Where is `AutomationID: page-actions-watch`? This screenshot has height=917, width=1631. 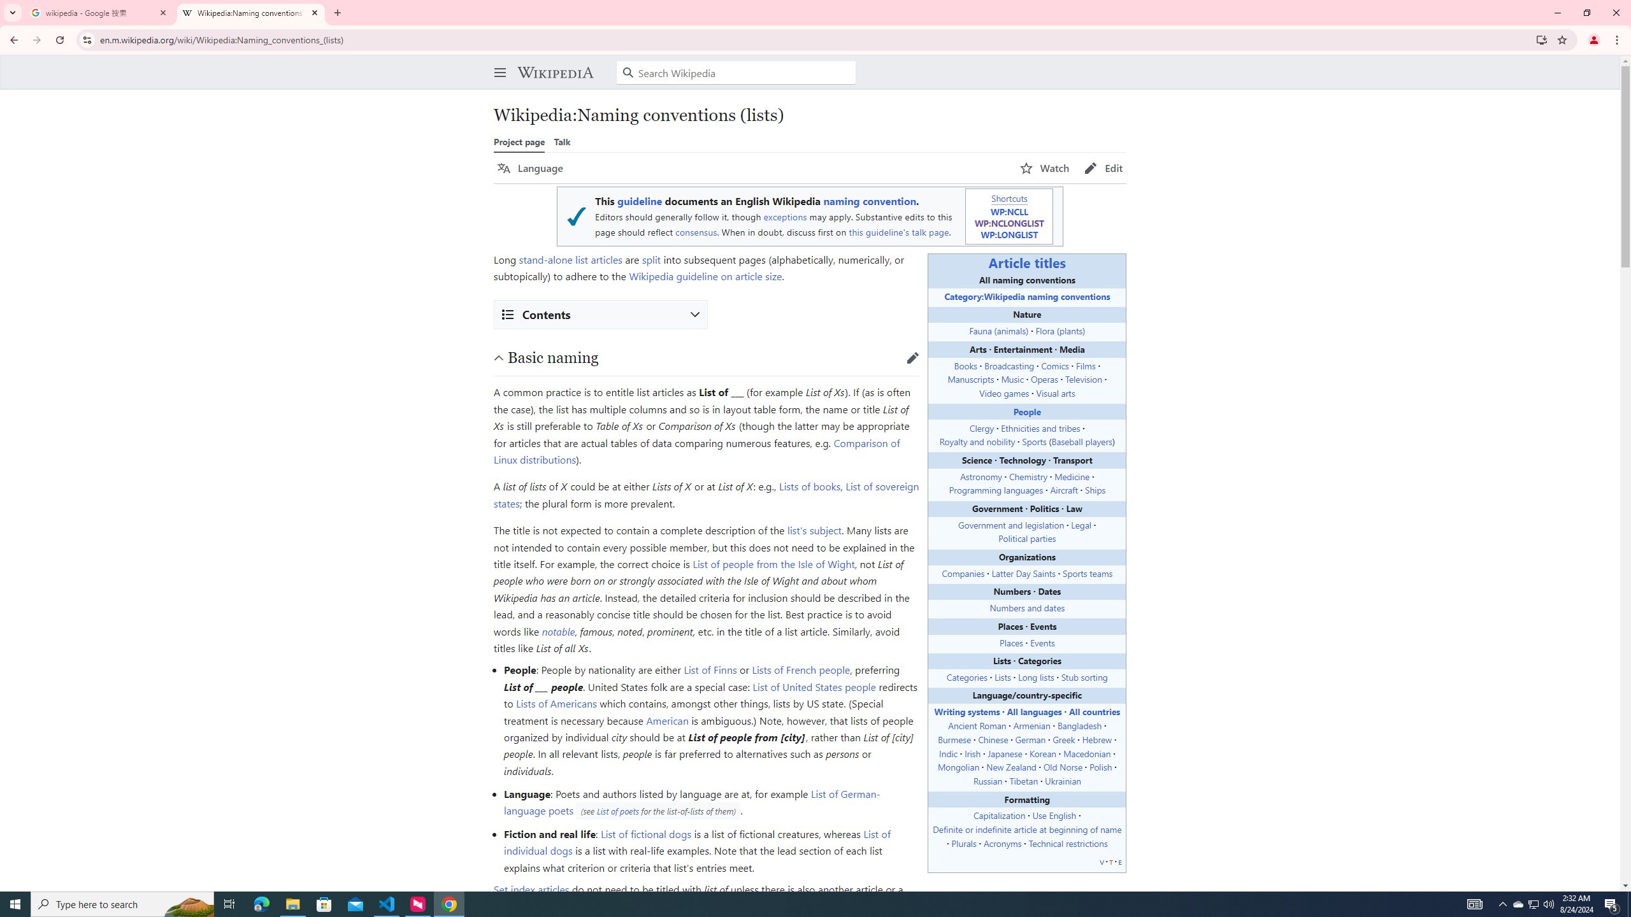
AutomationID: page-actions-watch is located at coordinates (1045, 168).